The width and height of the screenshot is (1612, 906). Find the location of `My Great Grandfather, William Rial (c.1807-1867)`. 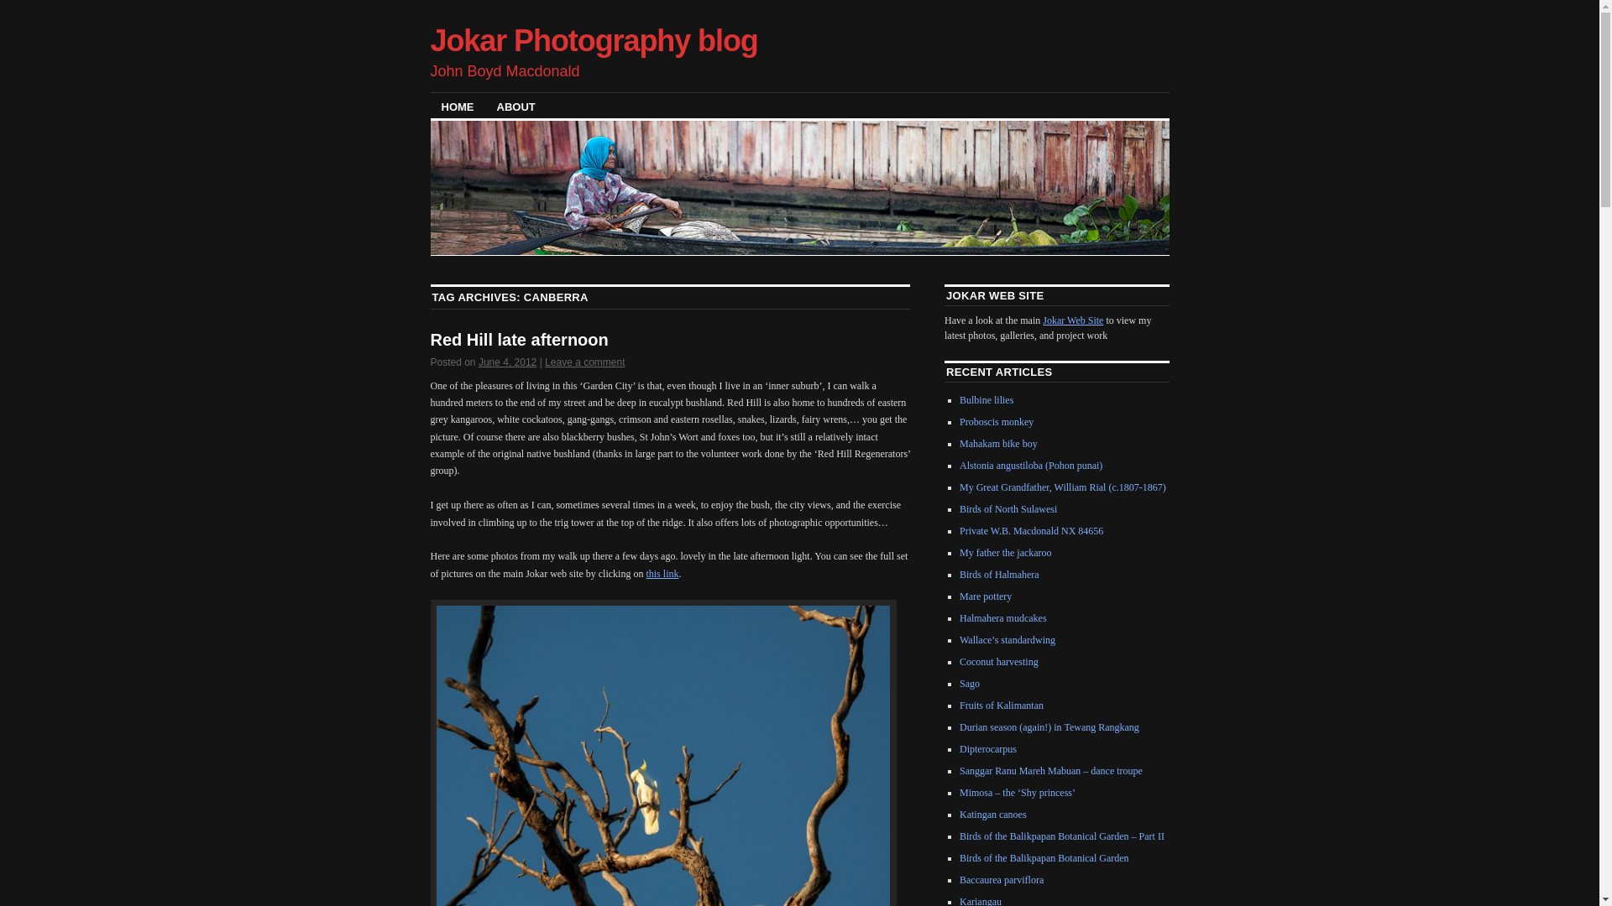

My Great Grandfather, William Rial (c.1807-1867) is located at coordinates (1063, 487).